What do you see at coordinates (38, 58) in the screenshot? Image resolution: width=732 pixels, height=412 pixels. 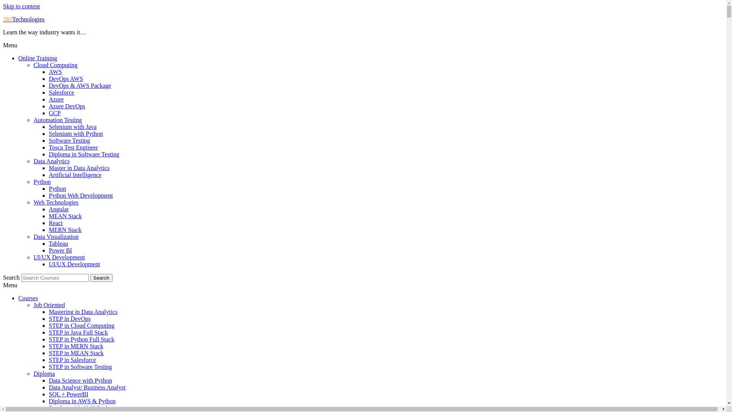 I see `Online Training` at bounding box center [38, 58].